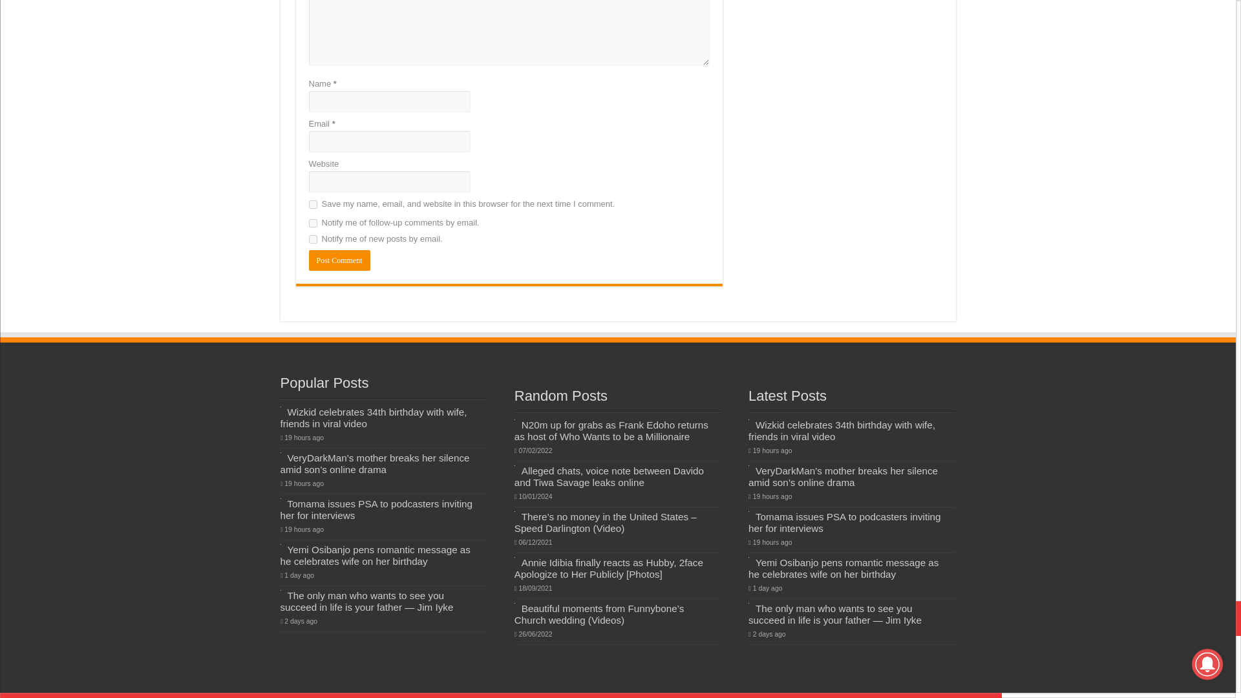  I want to click on yes, so click(313, 204).